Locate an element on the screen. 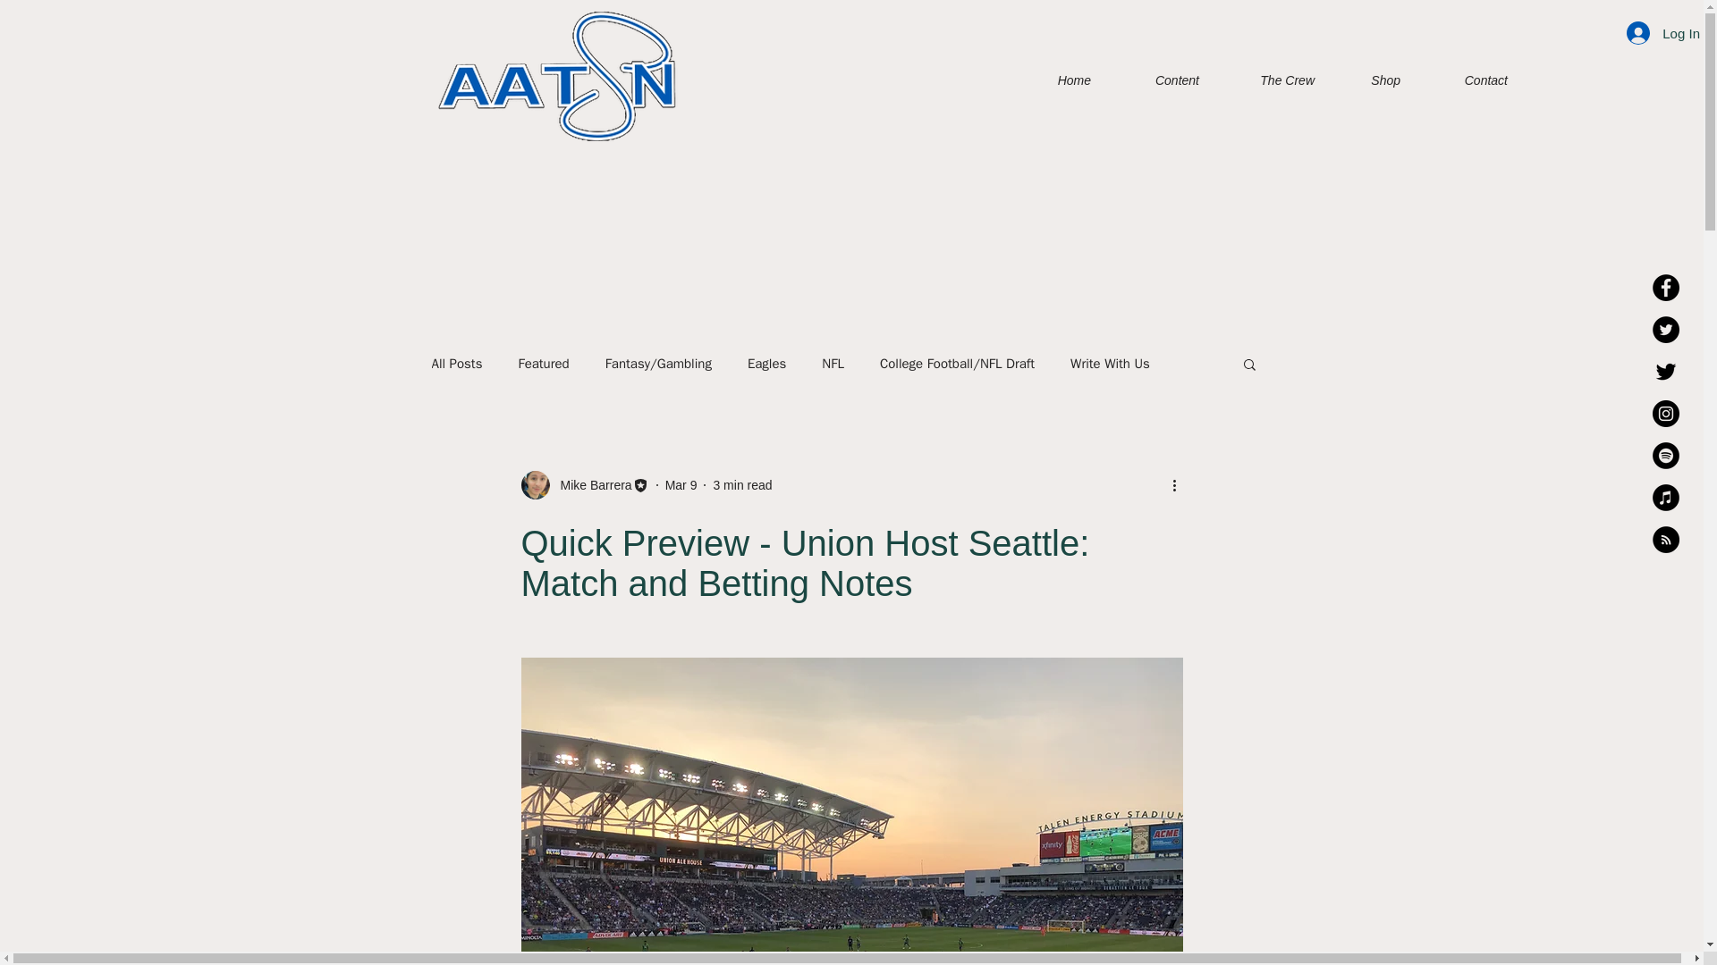  All Posts is located at coordinates (456, 364).